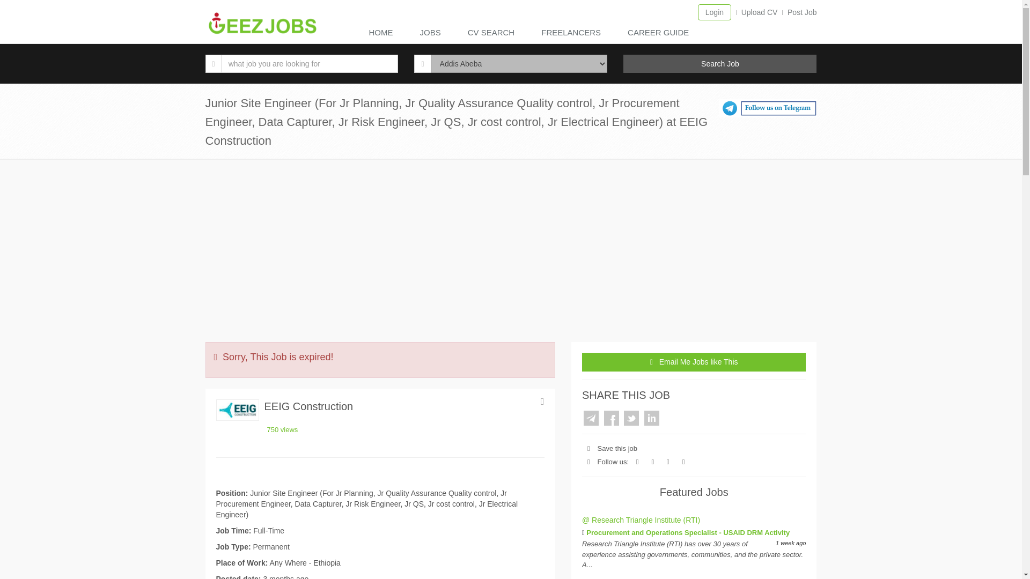  Describe the element at coordinates (661, 33) in the screenshot. I see `CAREER GUIDE` at that location.